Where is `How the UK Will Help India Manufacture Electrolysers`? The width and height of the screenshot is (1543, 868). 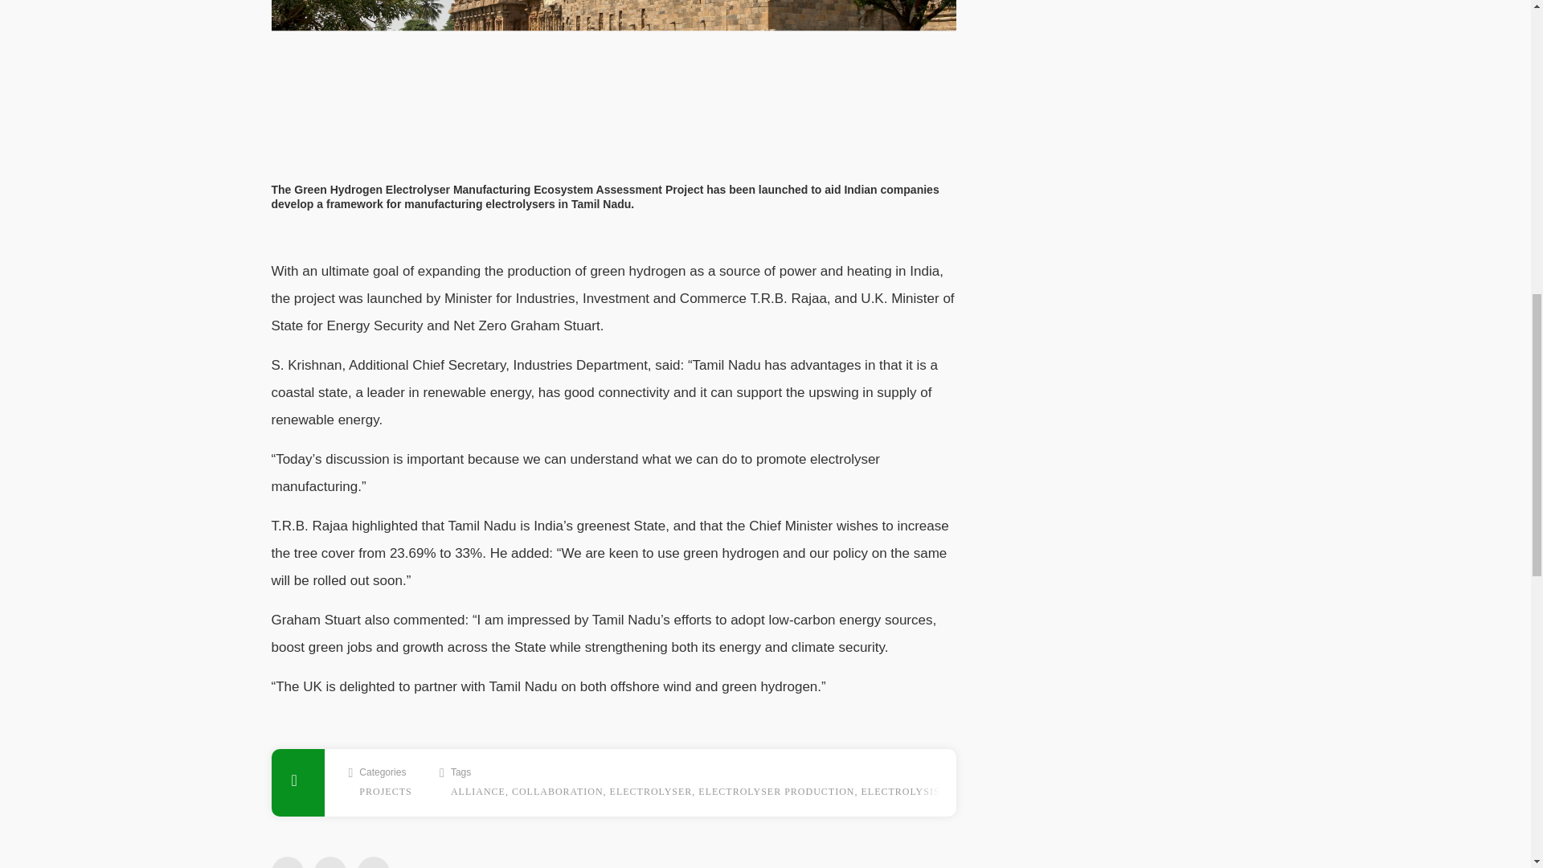
How the UK Will Help India Manufacture Electrolysers is located at coordinates (614, 80).